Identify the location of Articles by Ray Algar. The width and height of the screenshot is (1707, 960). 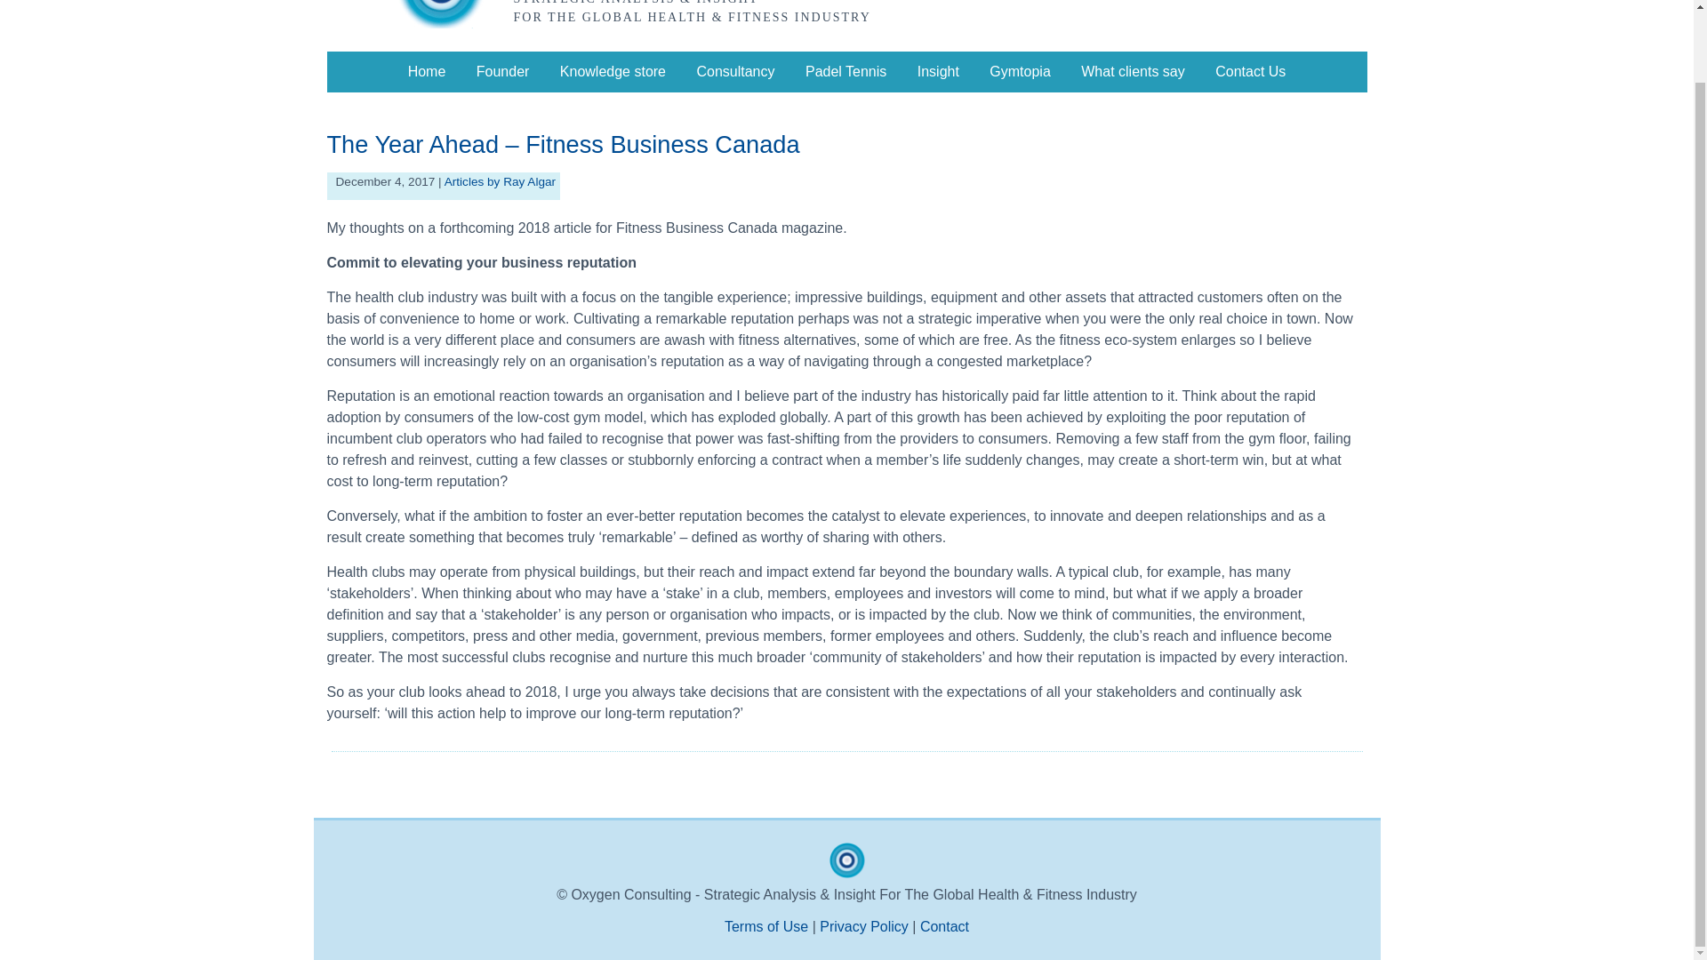
(500, 181).